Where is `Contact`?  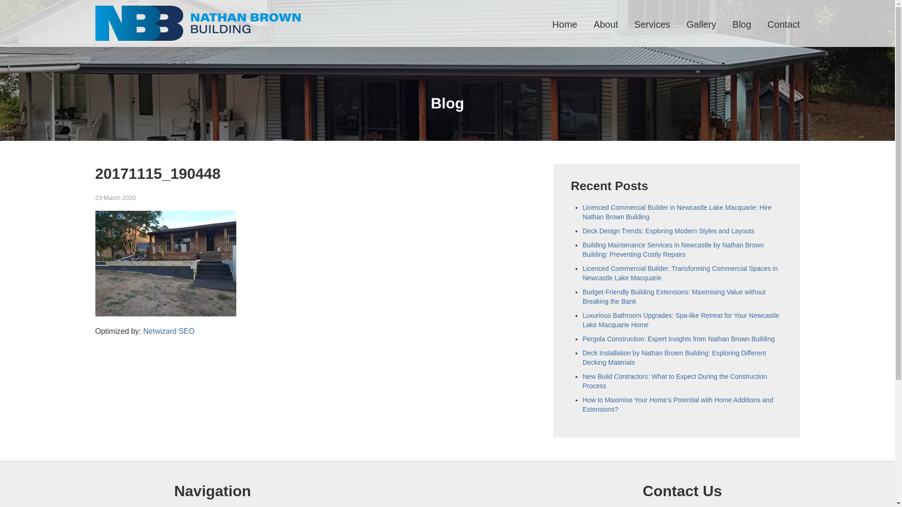
Contact is located at coordinates (784, 24).